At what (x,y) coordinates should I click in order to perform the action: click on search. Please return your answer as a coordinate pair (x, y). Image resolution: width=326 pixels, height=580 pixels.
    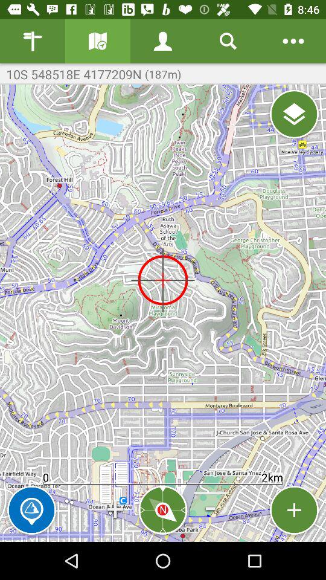
    Looking at the image, I should click on (228, 41).